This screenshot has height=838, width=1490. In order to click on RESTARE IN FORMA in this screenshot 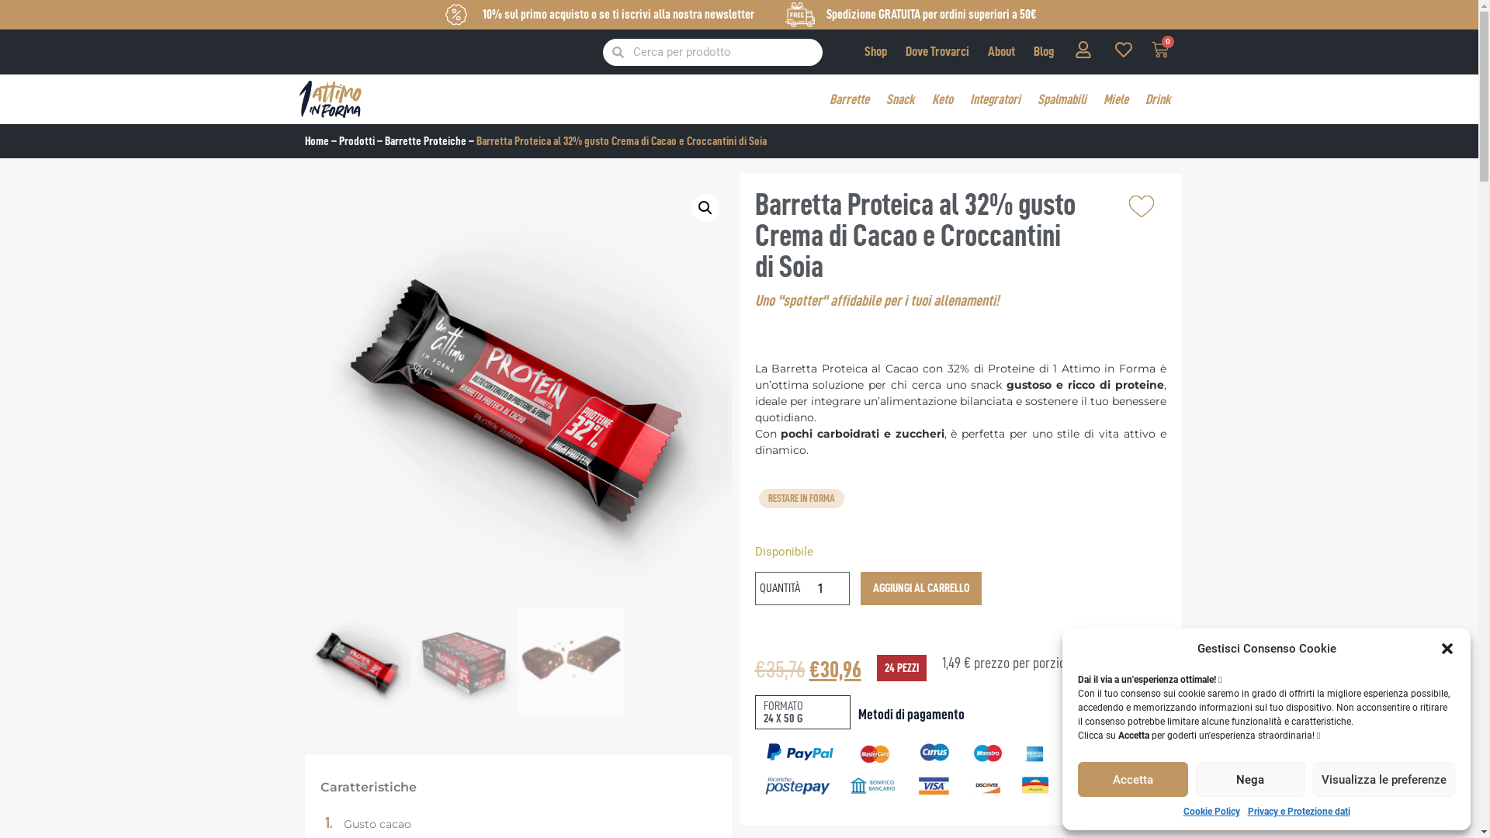, I will do `click(802, 498)`.